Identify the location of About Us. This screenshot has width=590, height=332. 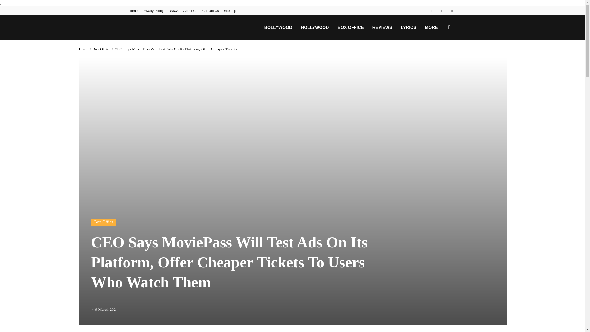
(190, 11).